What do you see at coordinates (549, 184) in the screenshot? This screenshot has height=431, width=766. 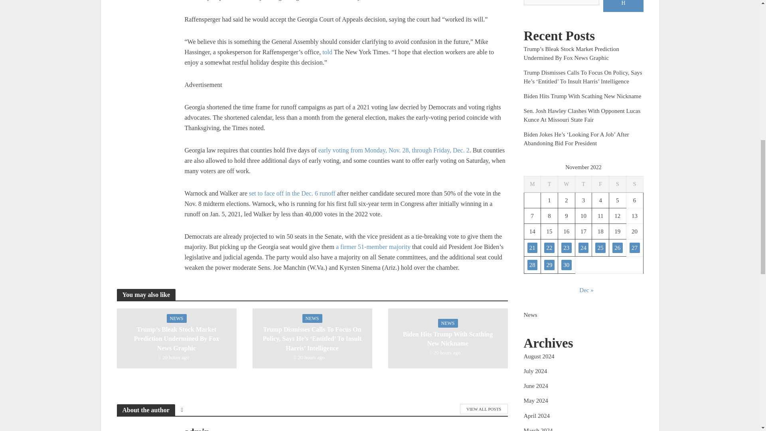 I see `Tuesday` at bounding box center [549, 184].